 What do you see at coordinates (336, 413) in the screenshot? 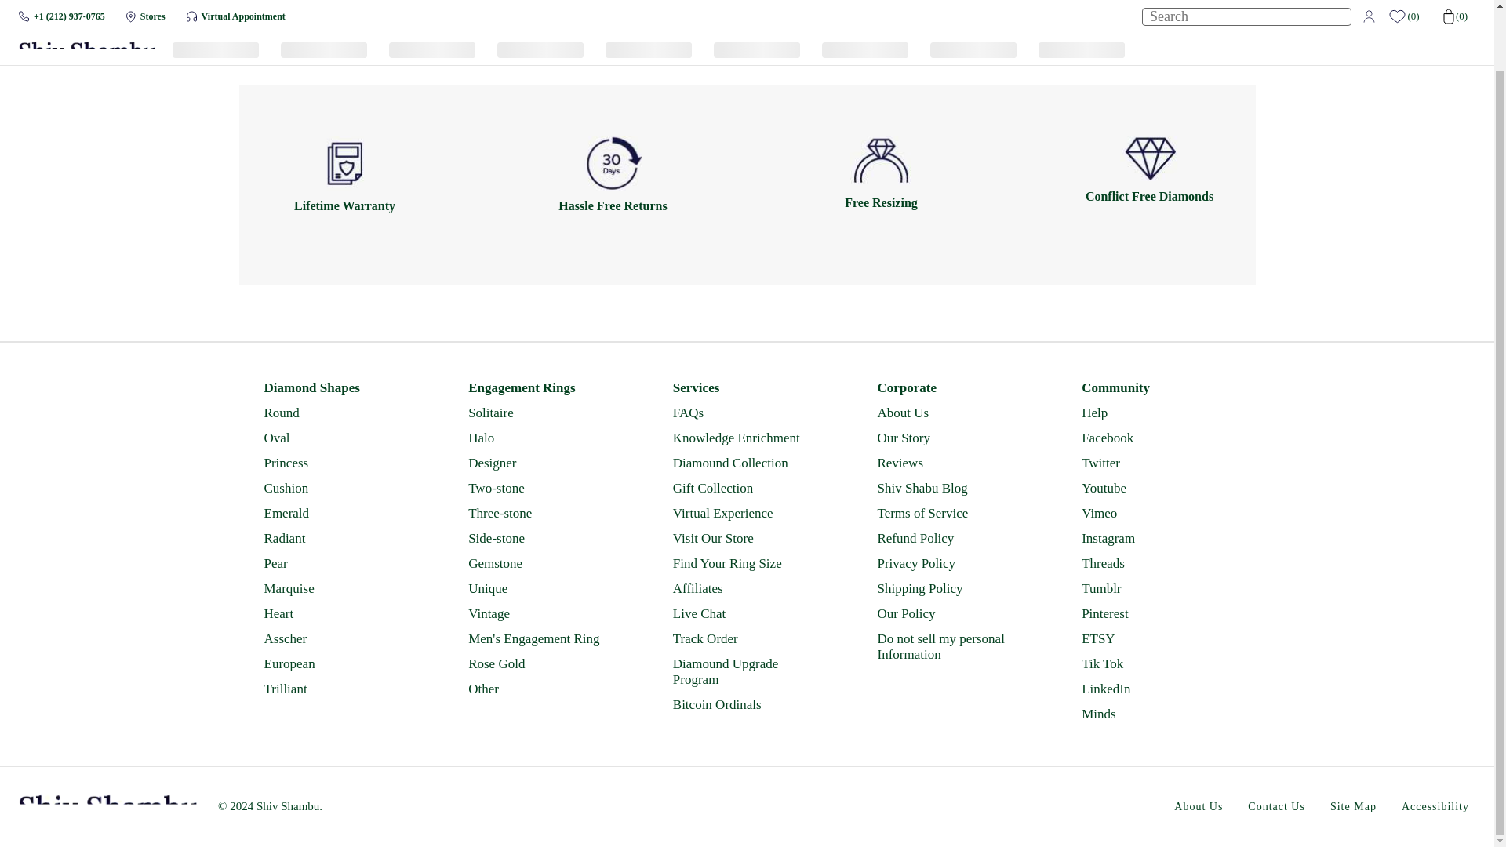
I see `Round` at bounding box center [336, 413].